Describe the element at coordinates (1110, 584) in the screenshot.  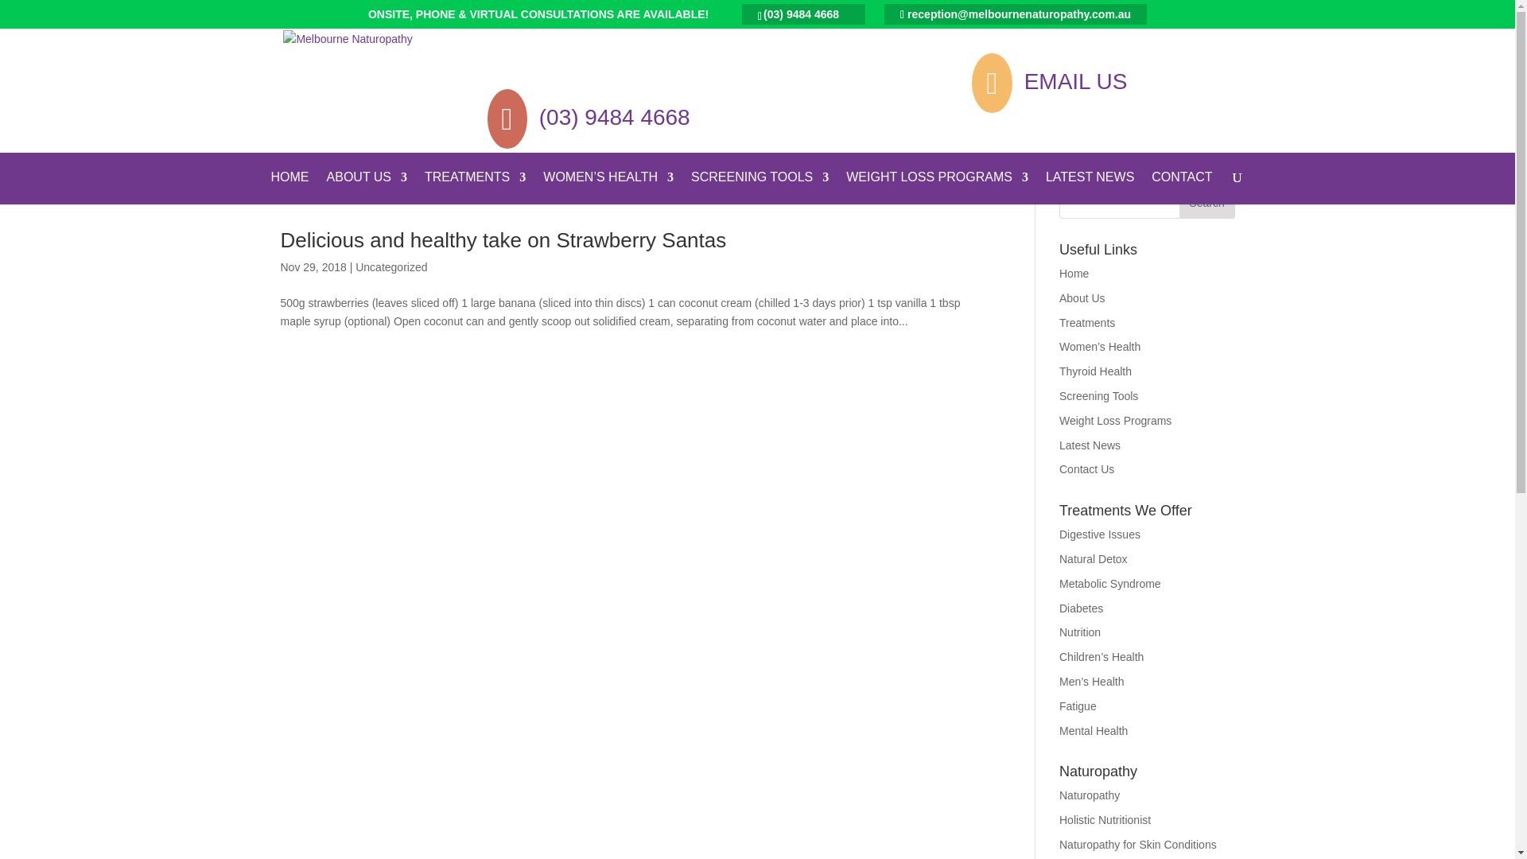
I see `Metabolic Syndrome` at that location.